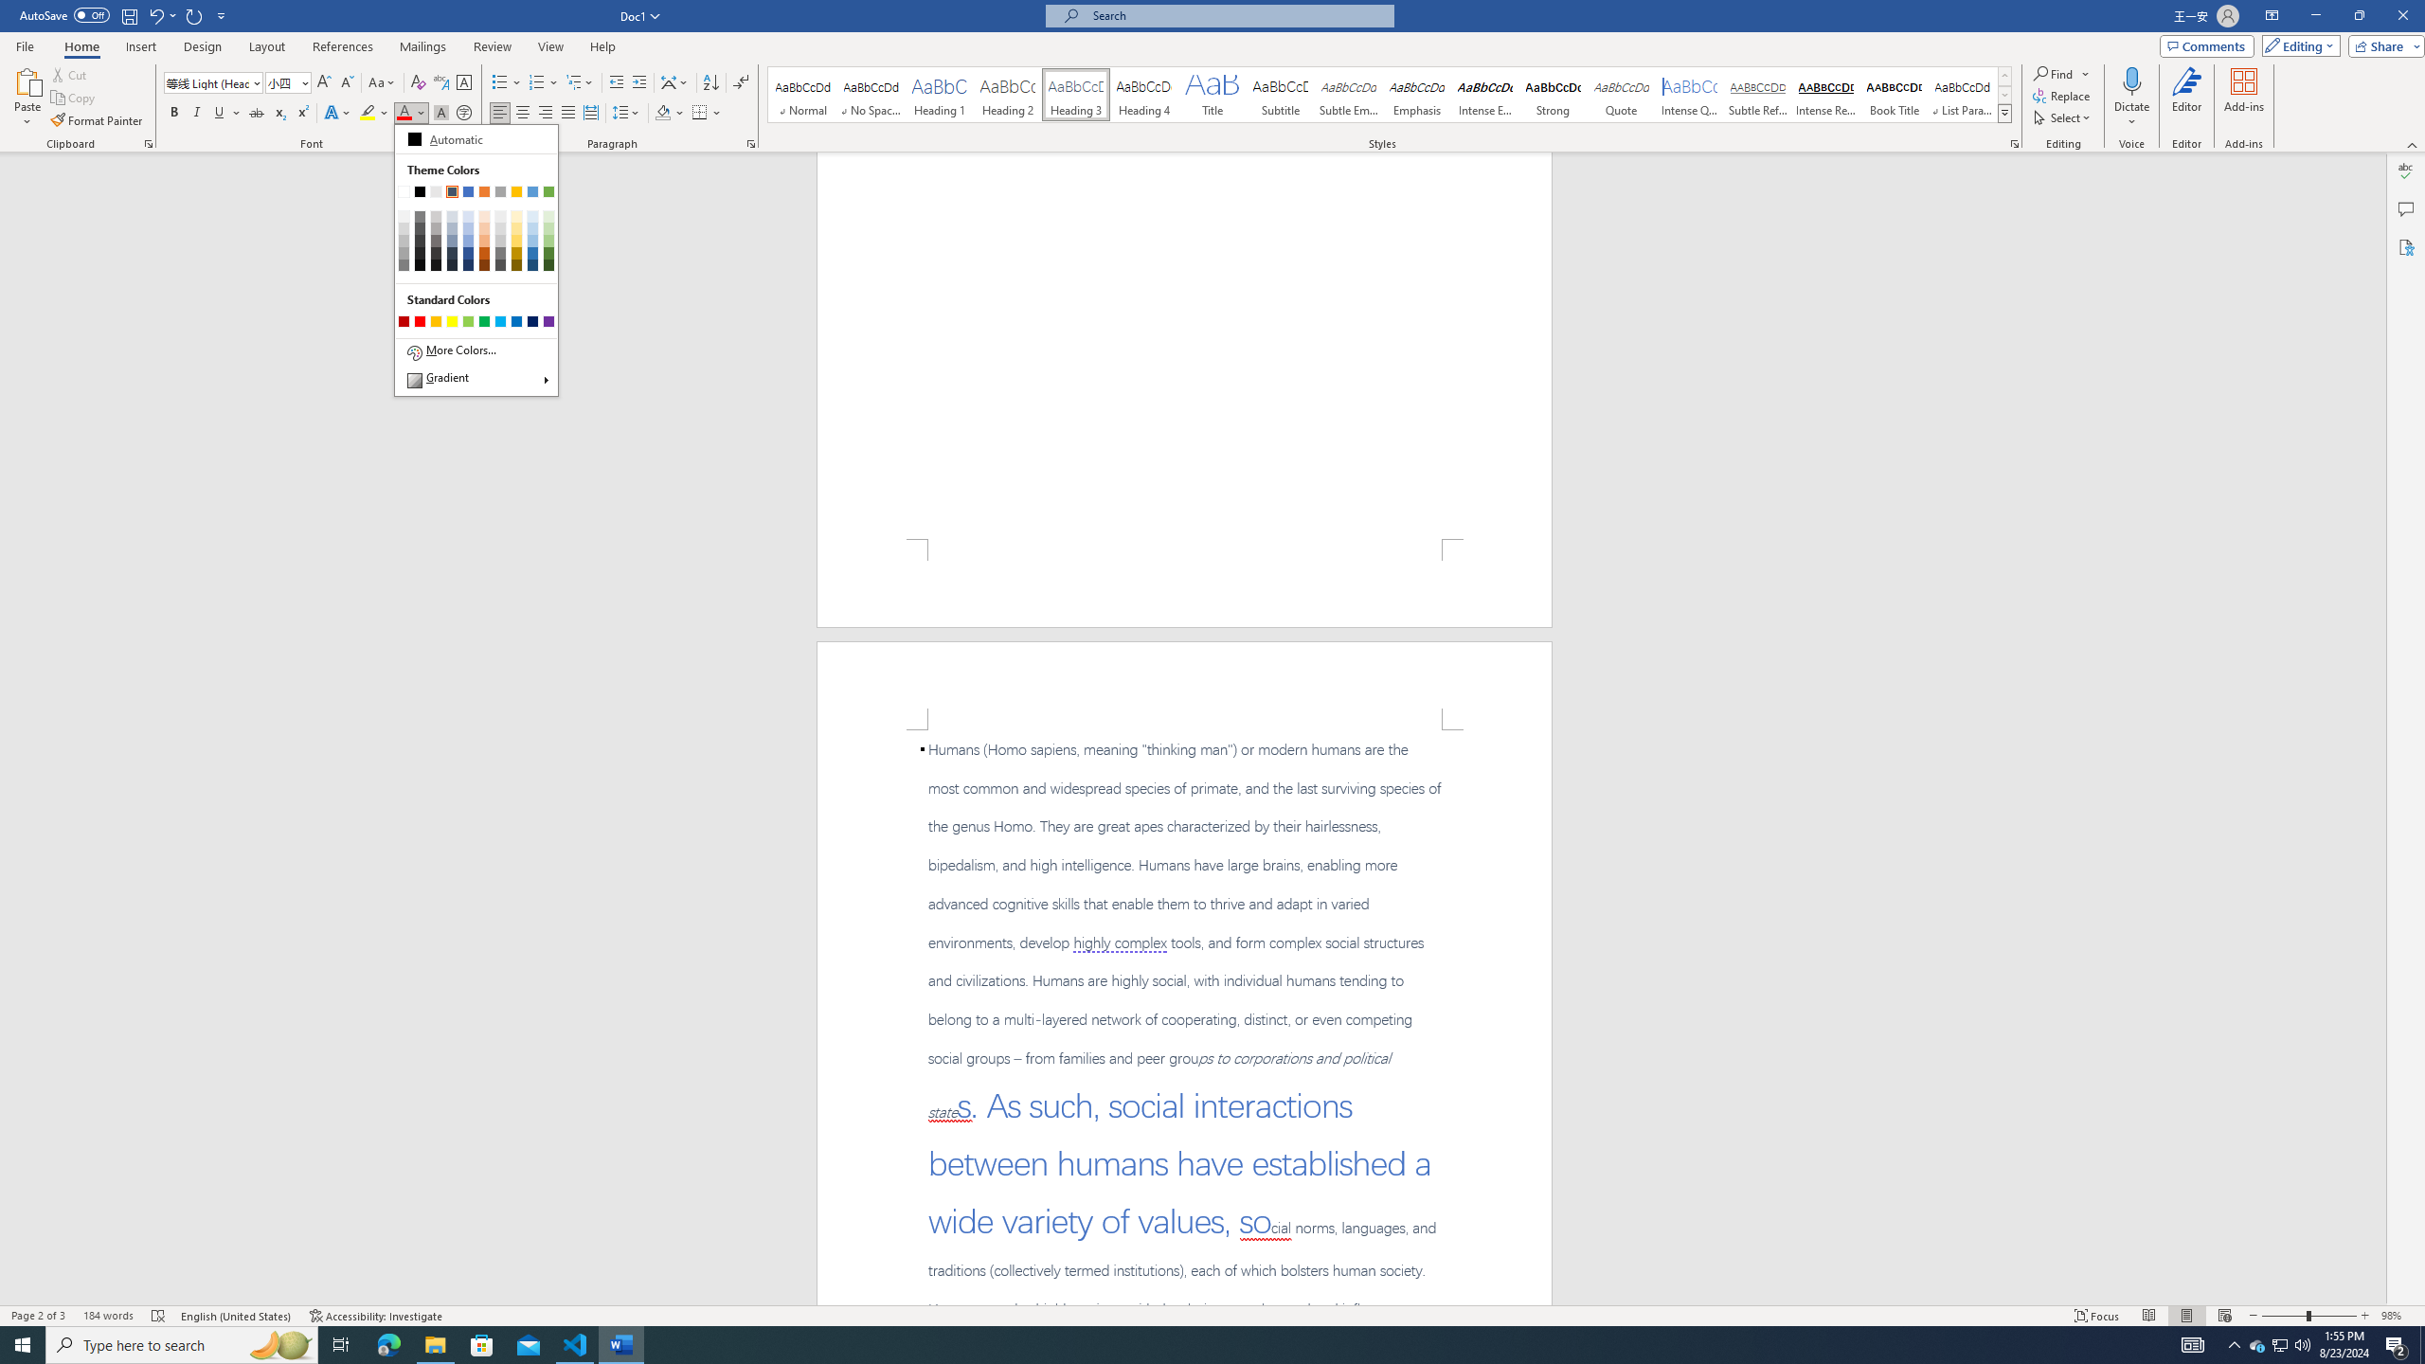 This screenshot has width=2425, height=1364. What do you see at coordinates (75, 99) in the screenshot?
I see `Copy` at bounding box center [75, 99].